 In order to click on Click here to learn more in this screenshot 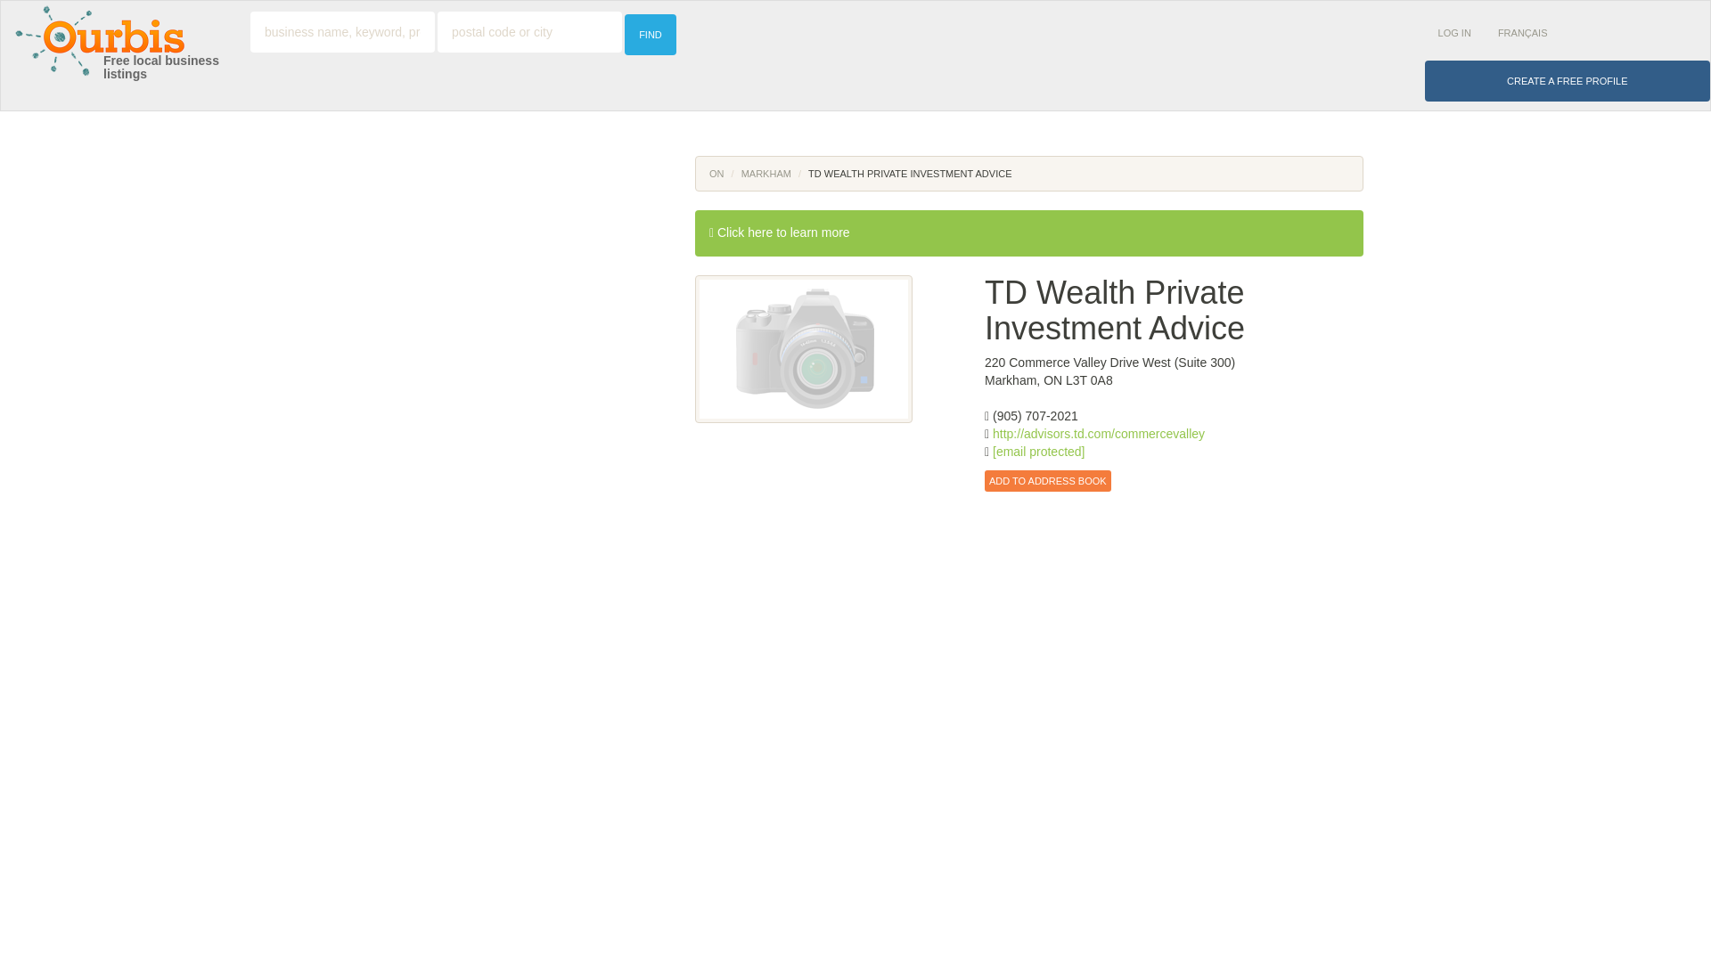, I will do `click(783, 232)`.